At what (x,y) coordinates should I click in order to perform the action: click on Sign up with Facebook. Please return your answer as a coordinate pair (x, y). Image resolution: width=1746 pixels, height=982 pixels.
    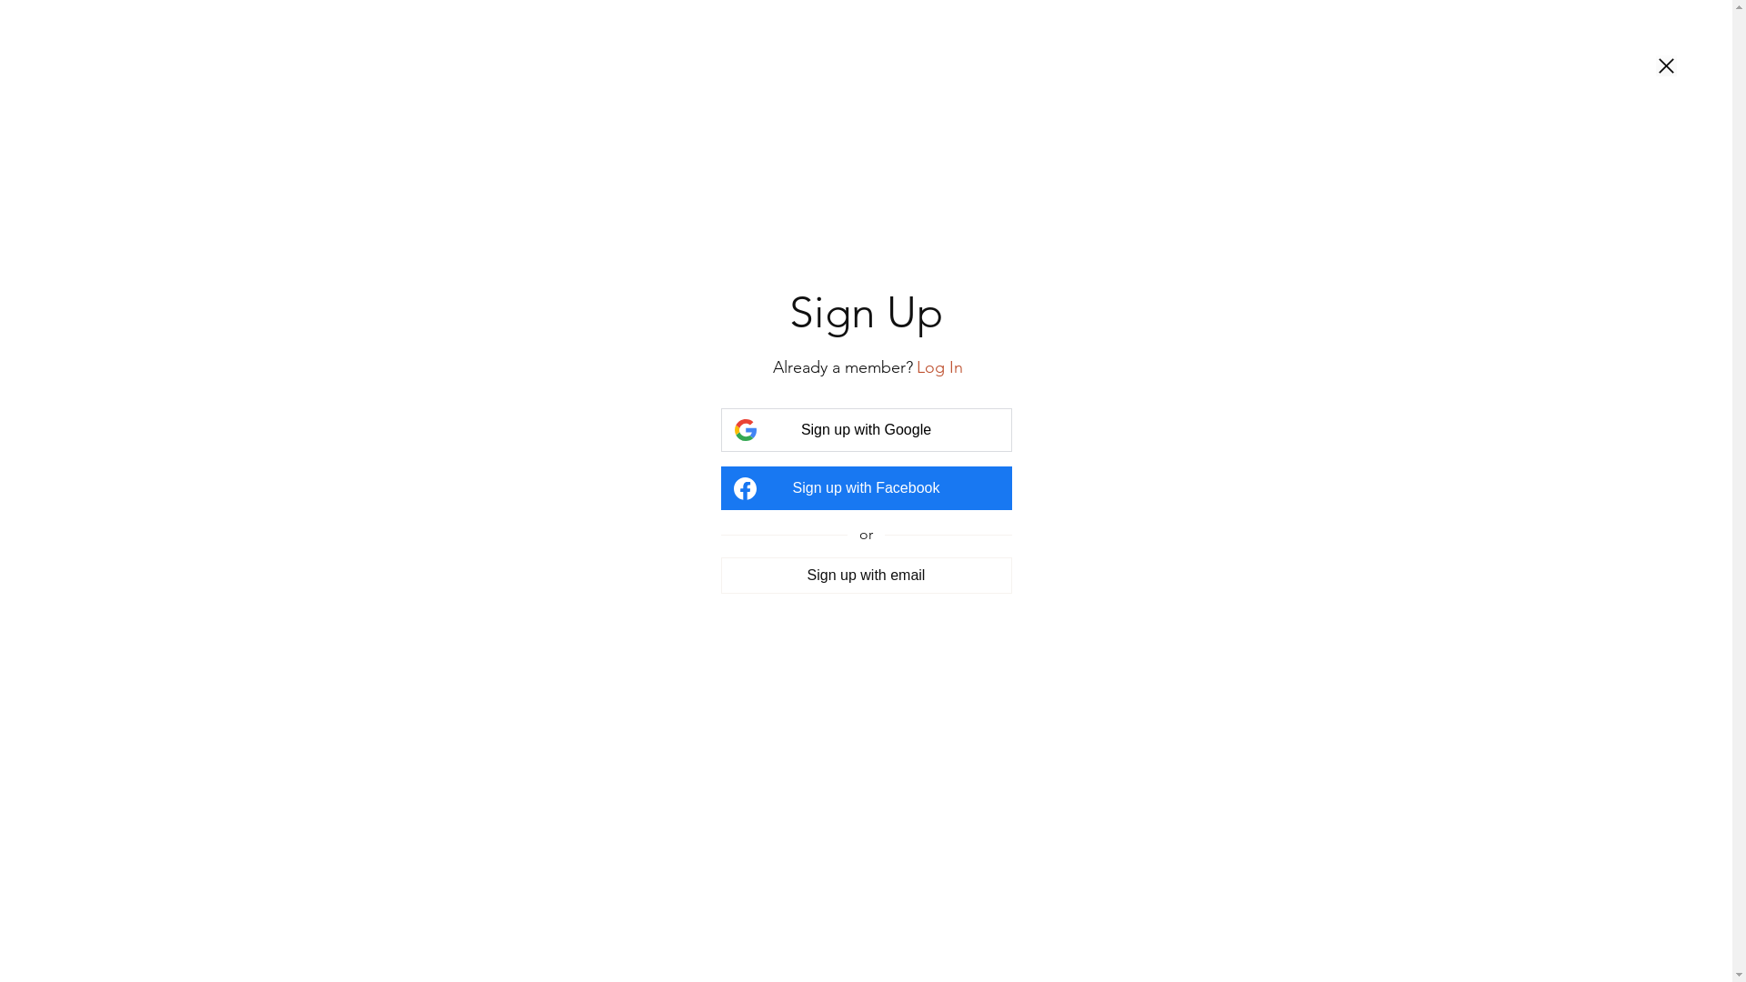
    Looking at the image, I should click on (866, 488).